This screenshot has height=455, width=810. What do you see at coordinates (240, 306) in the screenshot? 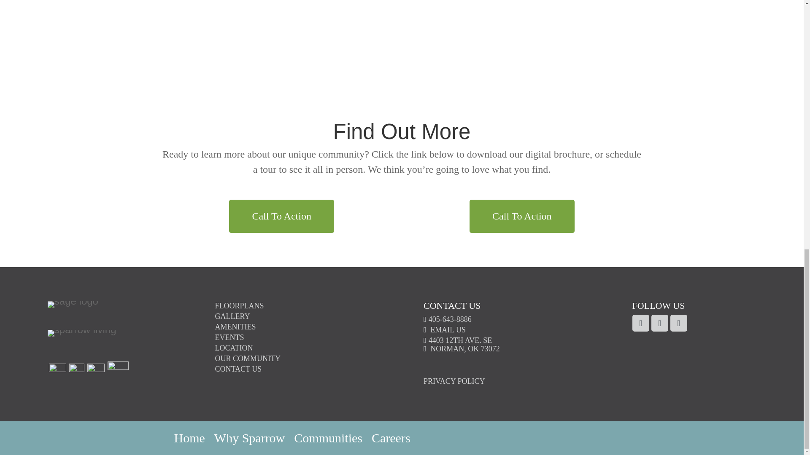
I see `EMAIL US` at bounding box center [240, 306].